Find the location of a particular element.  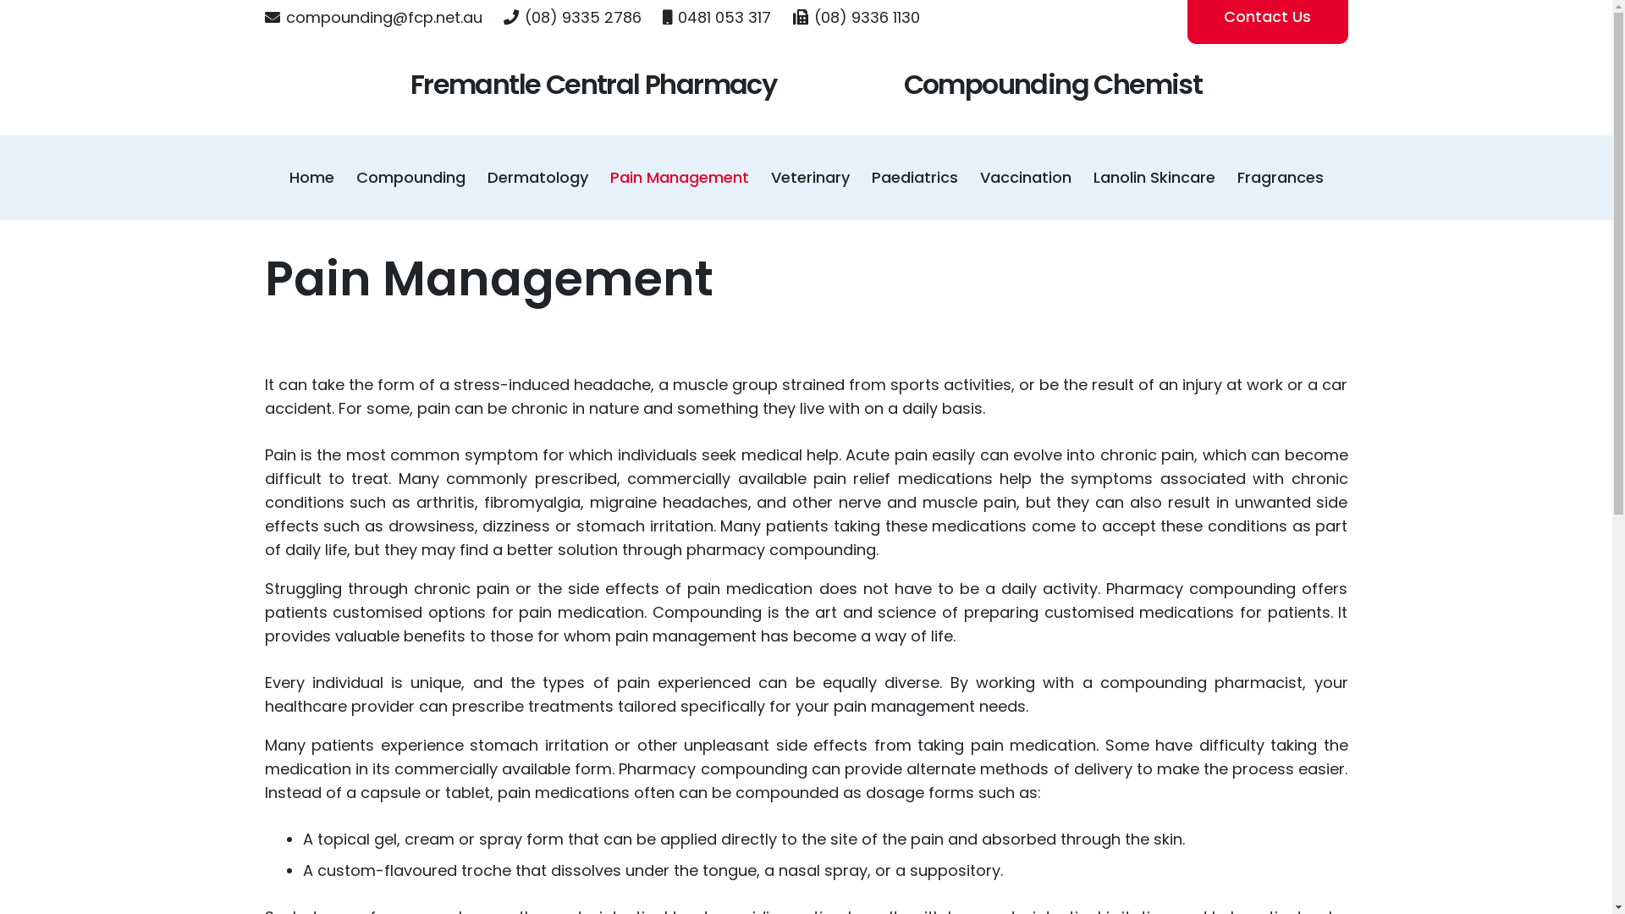

Dermatology is located at coordinates (537, 178).